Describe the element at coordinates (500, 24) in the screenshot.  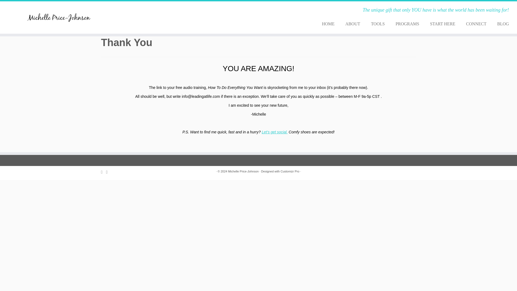
I see `BLOG` at that location.